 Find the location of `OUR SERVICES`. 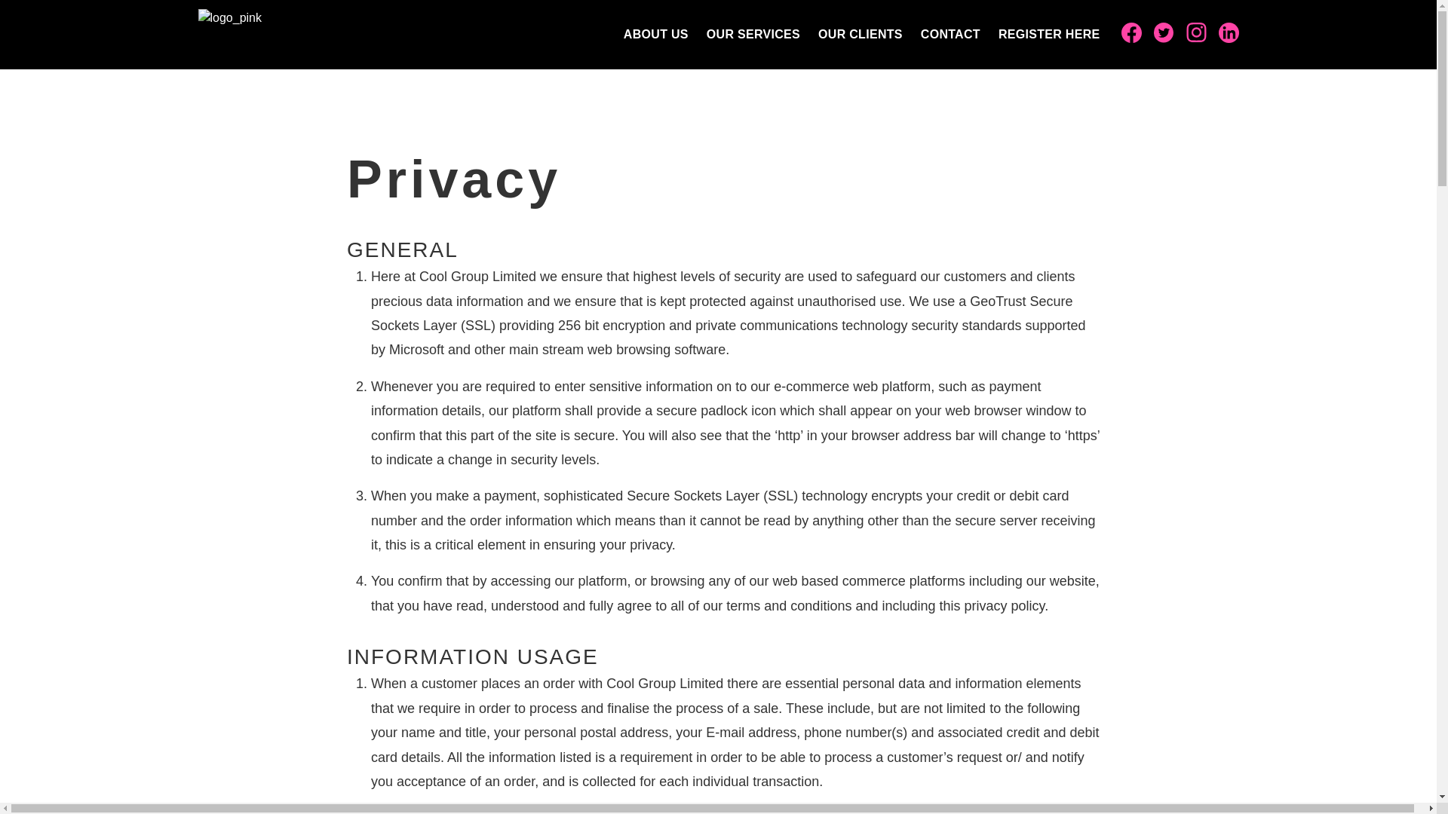

OUR SERVICES is located at coordinates (753, 35).